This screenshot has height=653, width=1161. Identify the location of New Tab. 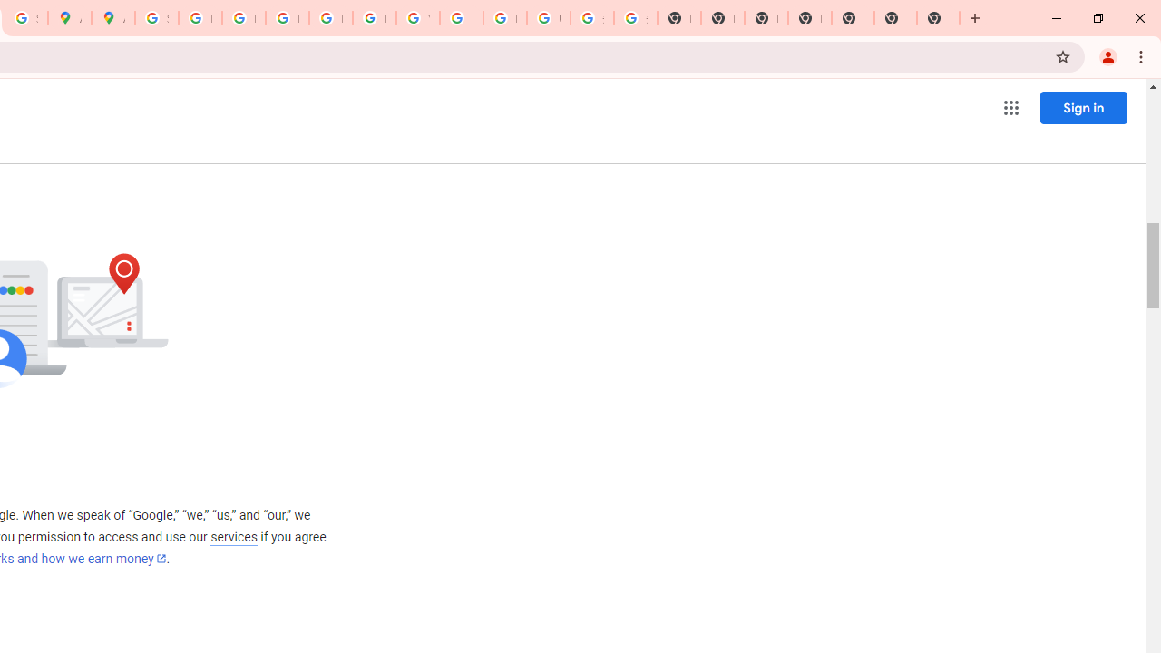
(809, 18).